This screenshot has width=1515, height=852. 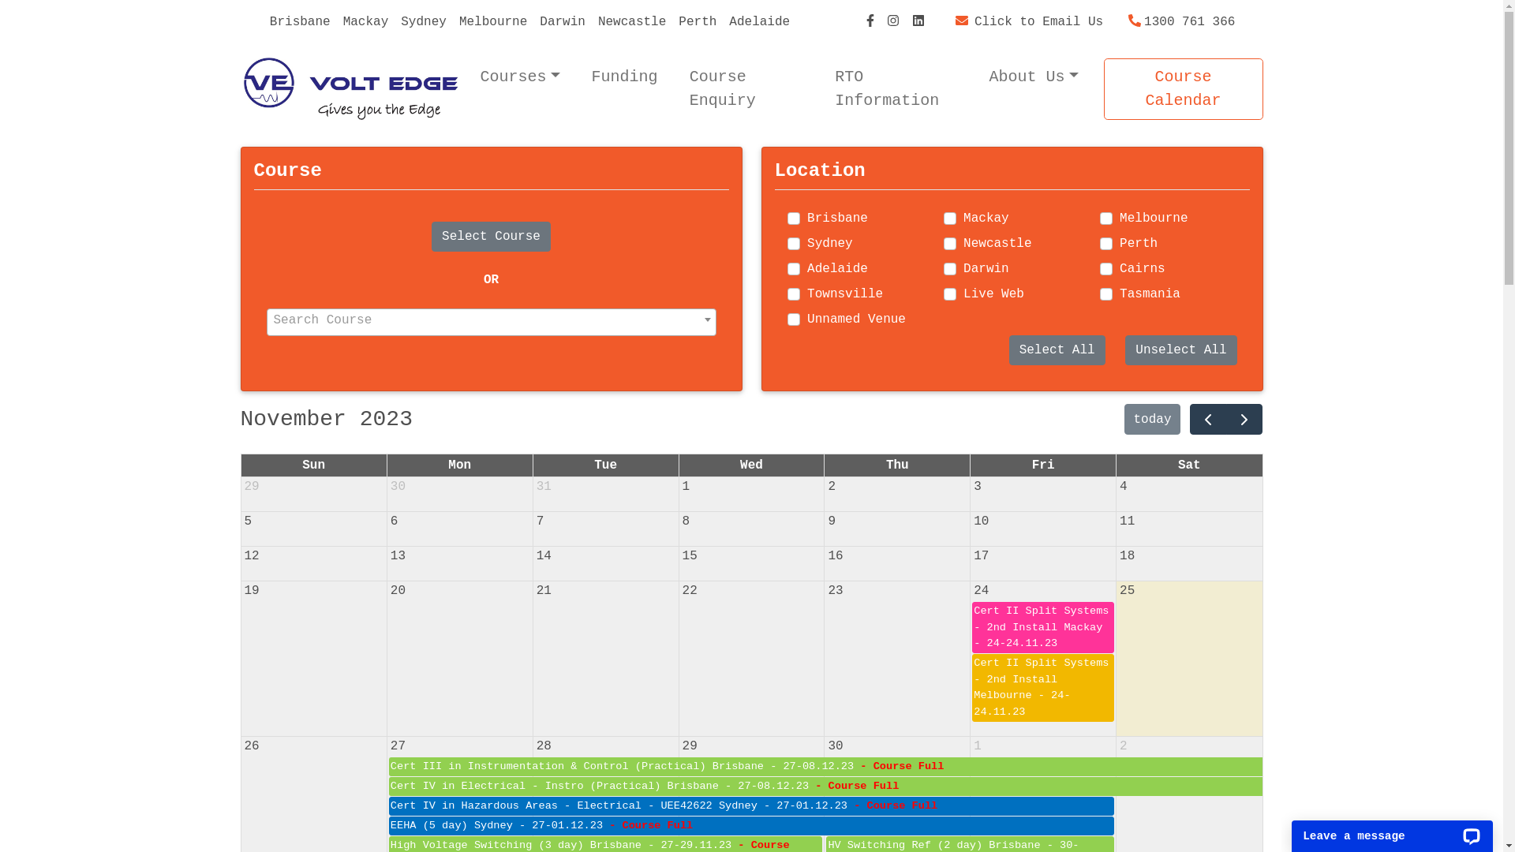 What do you see at coordinates (1043, 628) in the screenshot?
I see `Cert II Split Systems - 2nd Install Mackay - 24-24.11.23` at bounding box center [1043, 628].